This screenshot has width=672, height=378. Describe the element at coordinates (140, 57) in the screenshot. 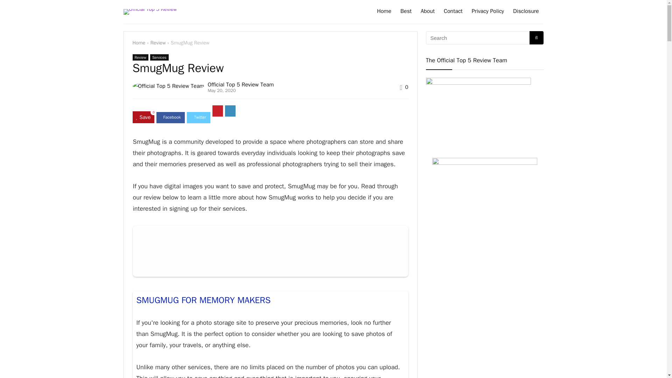

I see `Review` at that location.